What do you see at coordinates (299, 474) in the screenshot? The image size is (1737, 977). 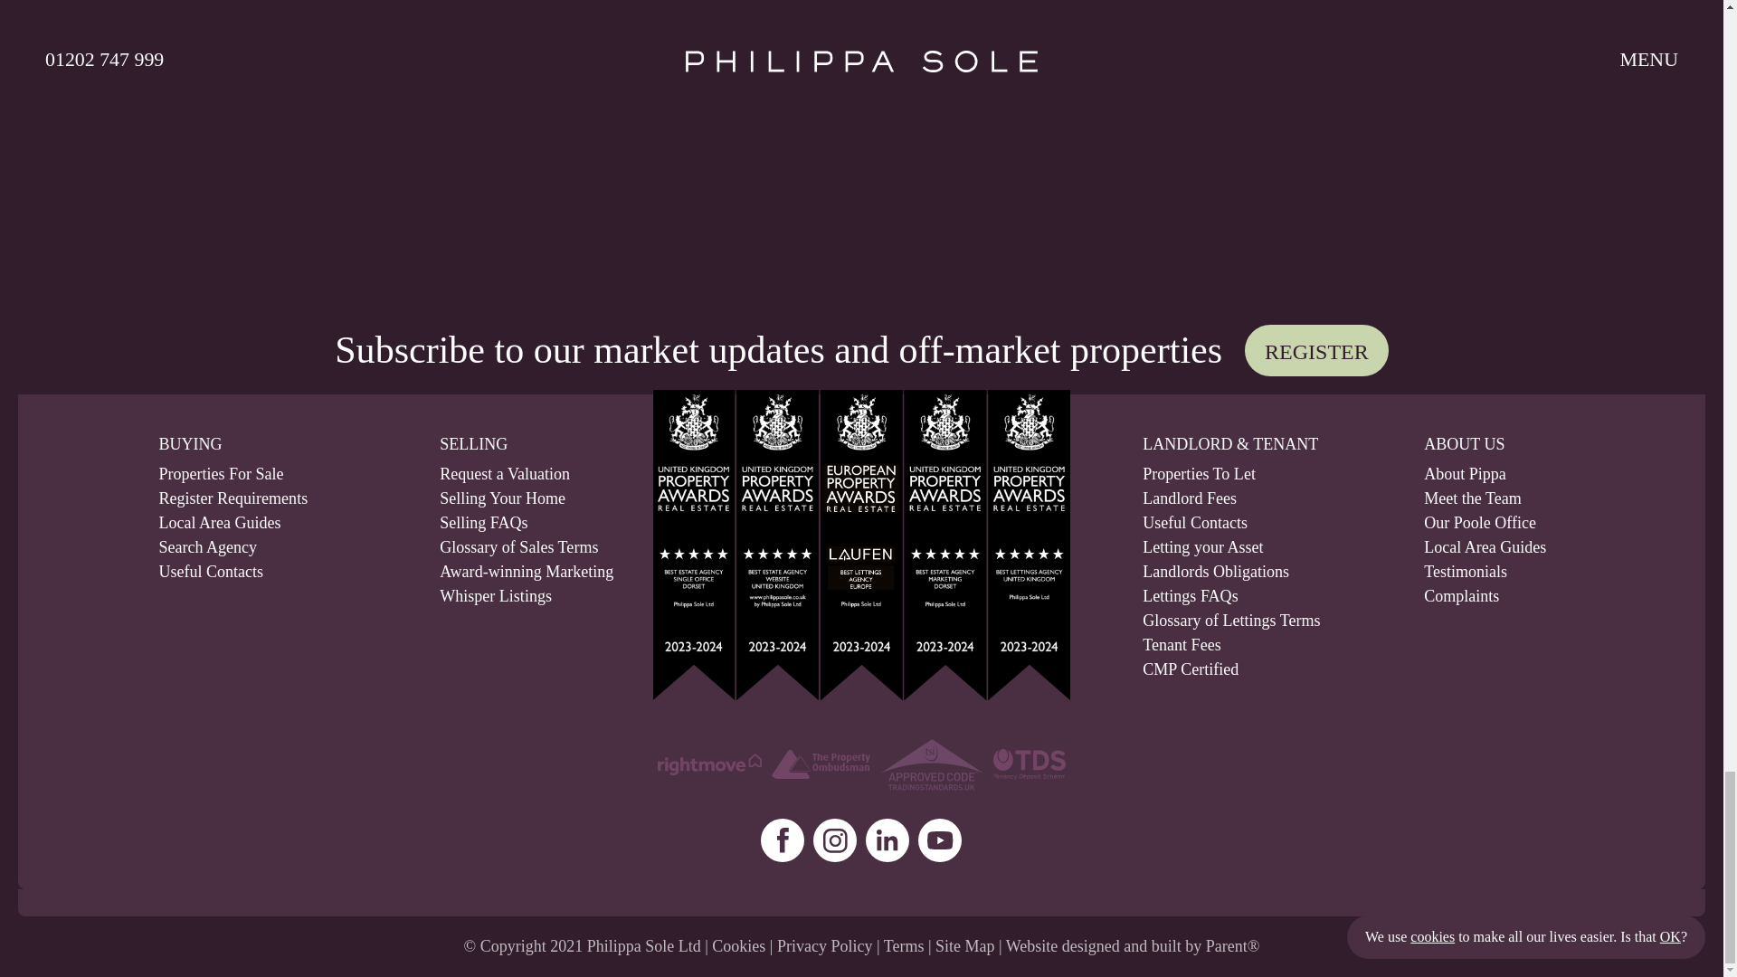 I see `Properties For Sale` at bounding box center [299, 474].